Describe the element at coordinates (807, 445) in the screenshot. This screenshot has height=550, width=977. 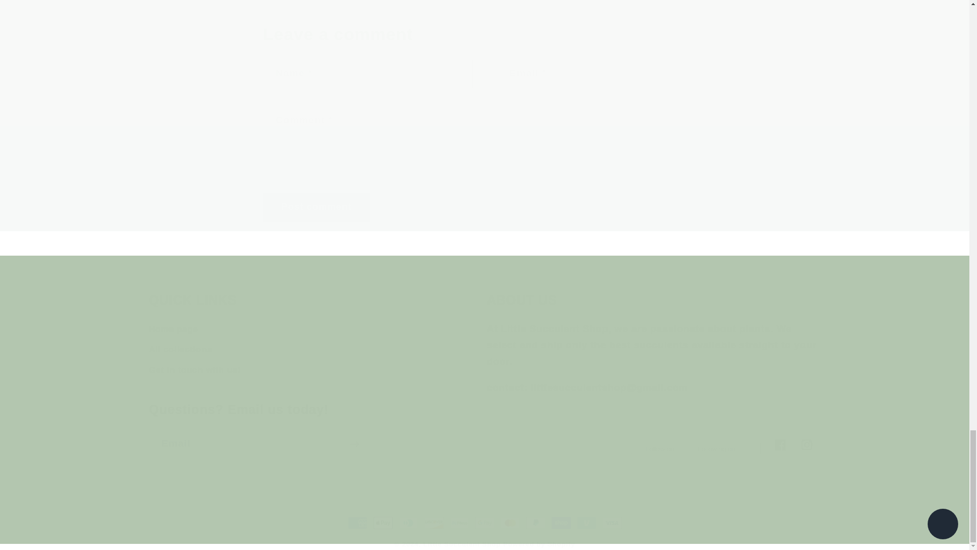
I see `Instagram` at that location.